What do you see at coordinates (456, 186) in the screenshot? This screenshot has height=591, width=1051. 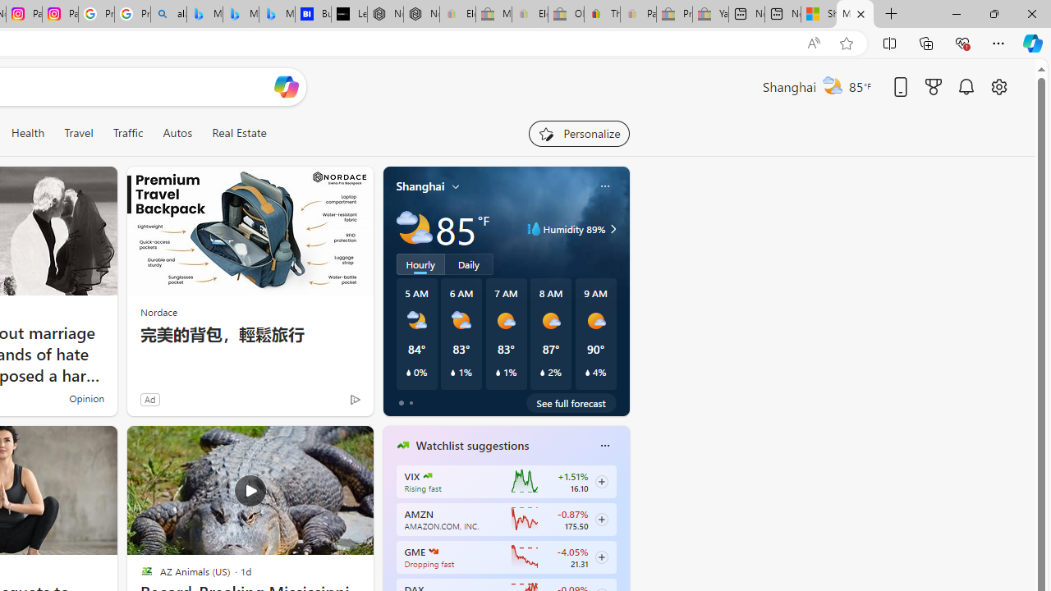 I see `My location` at bounding box center [456, 186].